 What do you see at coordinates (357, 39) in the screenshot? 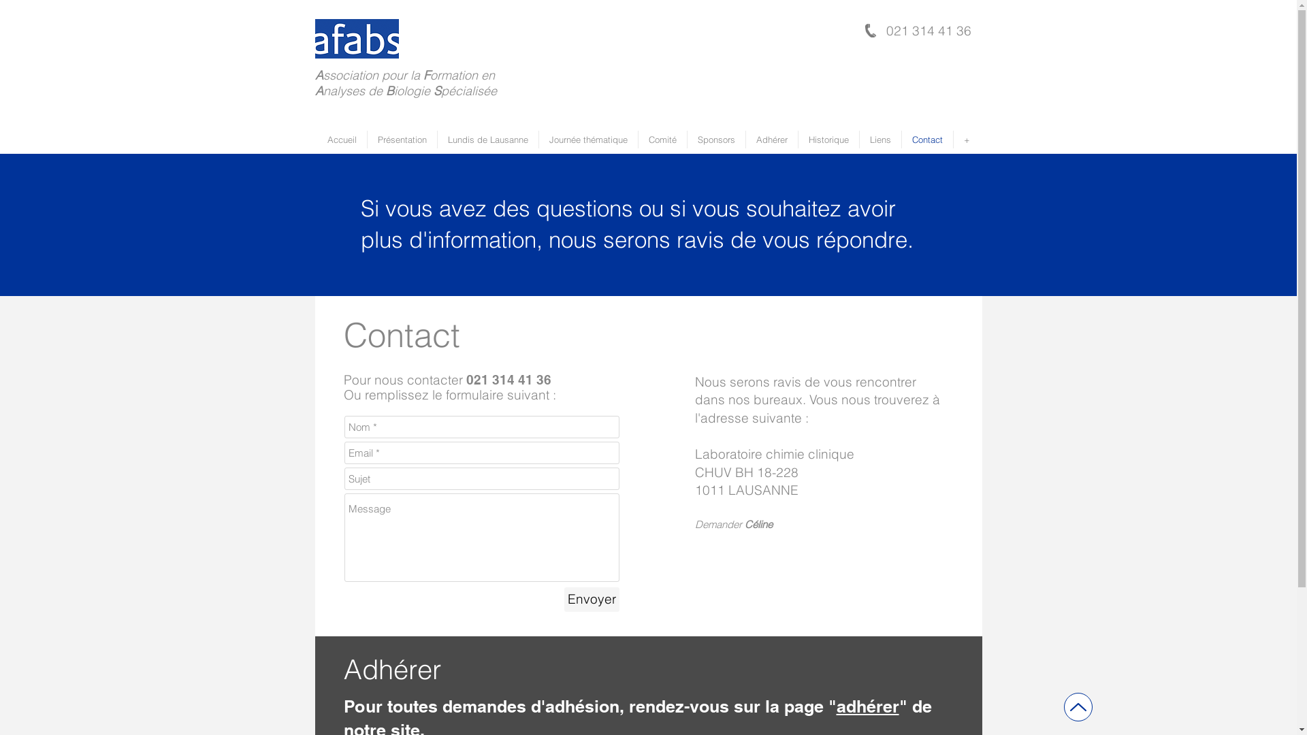
I see `logo_AFABS.png` at bounding box center [357, 39].